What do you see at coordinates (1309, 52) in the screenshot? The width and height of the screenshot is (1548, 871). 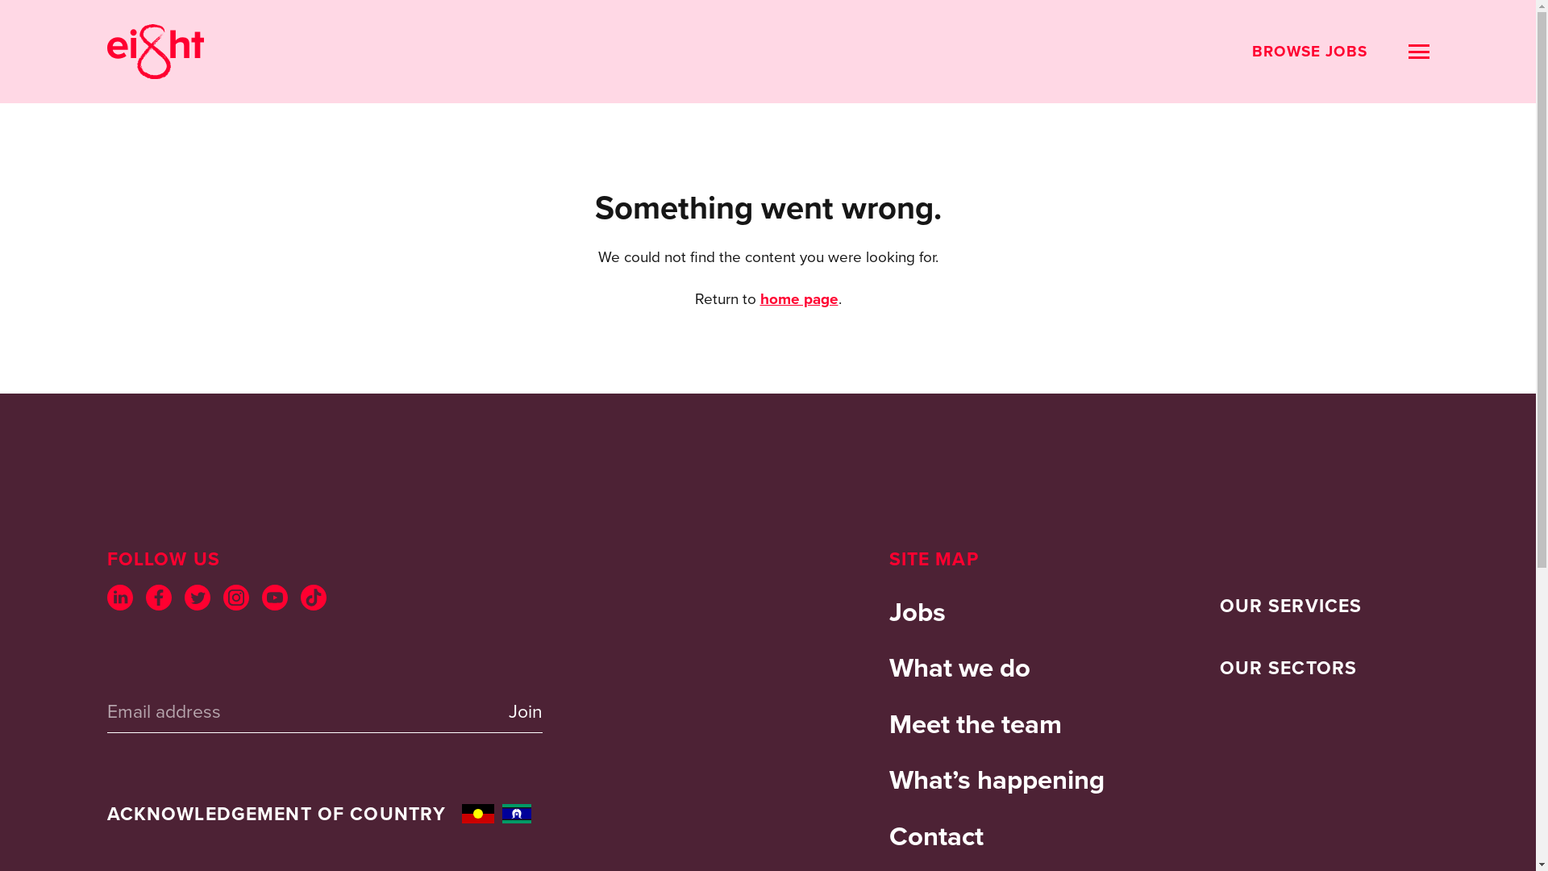 I see `BROWSE JOBS` at bounding box center [1309, 52].